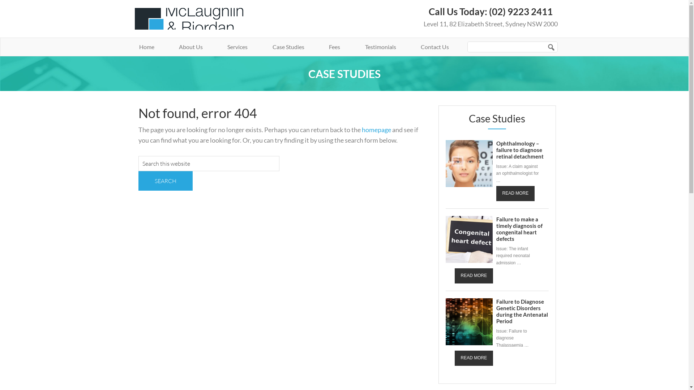 Image resolution: width=694 pixels, height=390 pixels. Describe the element at coordinates (288, 47) in the screenshot. I see `Case Studies` at that location.